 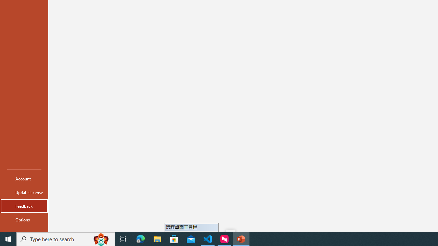 I want to click on Options, so click(x=24, y=219).